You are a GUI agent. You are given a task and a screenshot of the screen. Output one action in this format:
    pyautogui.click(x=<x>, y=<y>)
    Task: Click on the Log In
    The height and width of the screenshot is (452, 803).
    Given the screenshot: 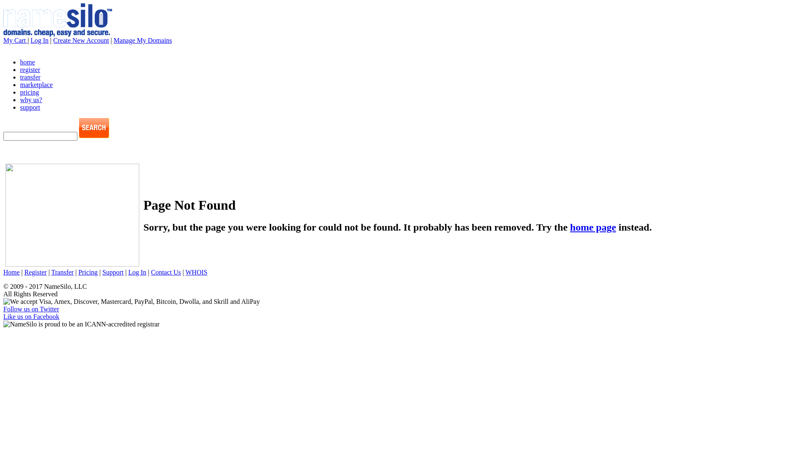 What is the action you would take?
    pyautogui.click(x=39, y=40)
    